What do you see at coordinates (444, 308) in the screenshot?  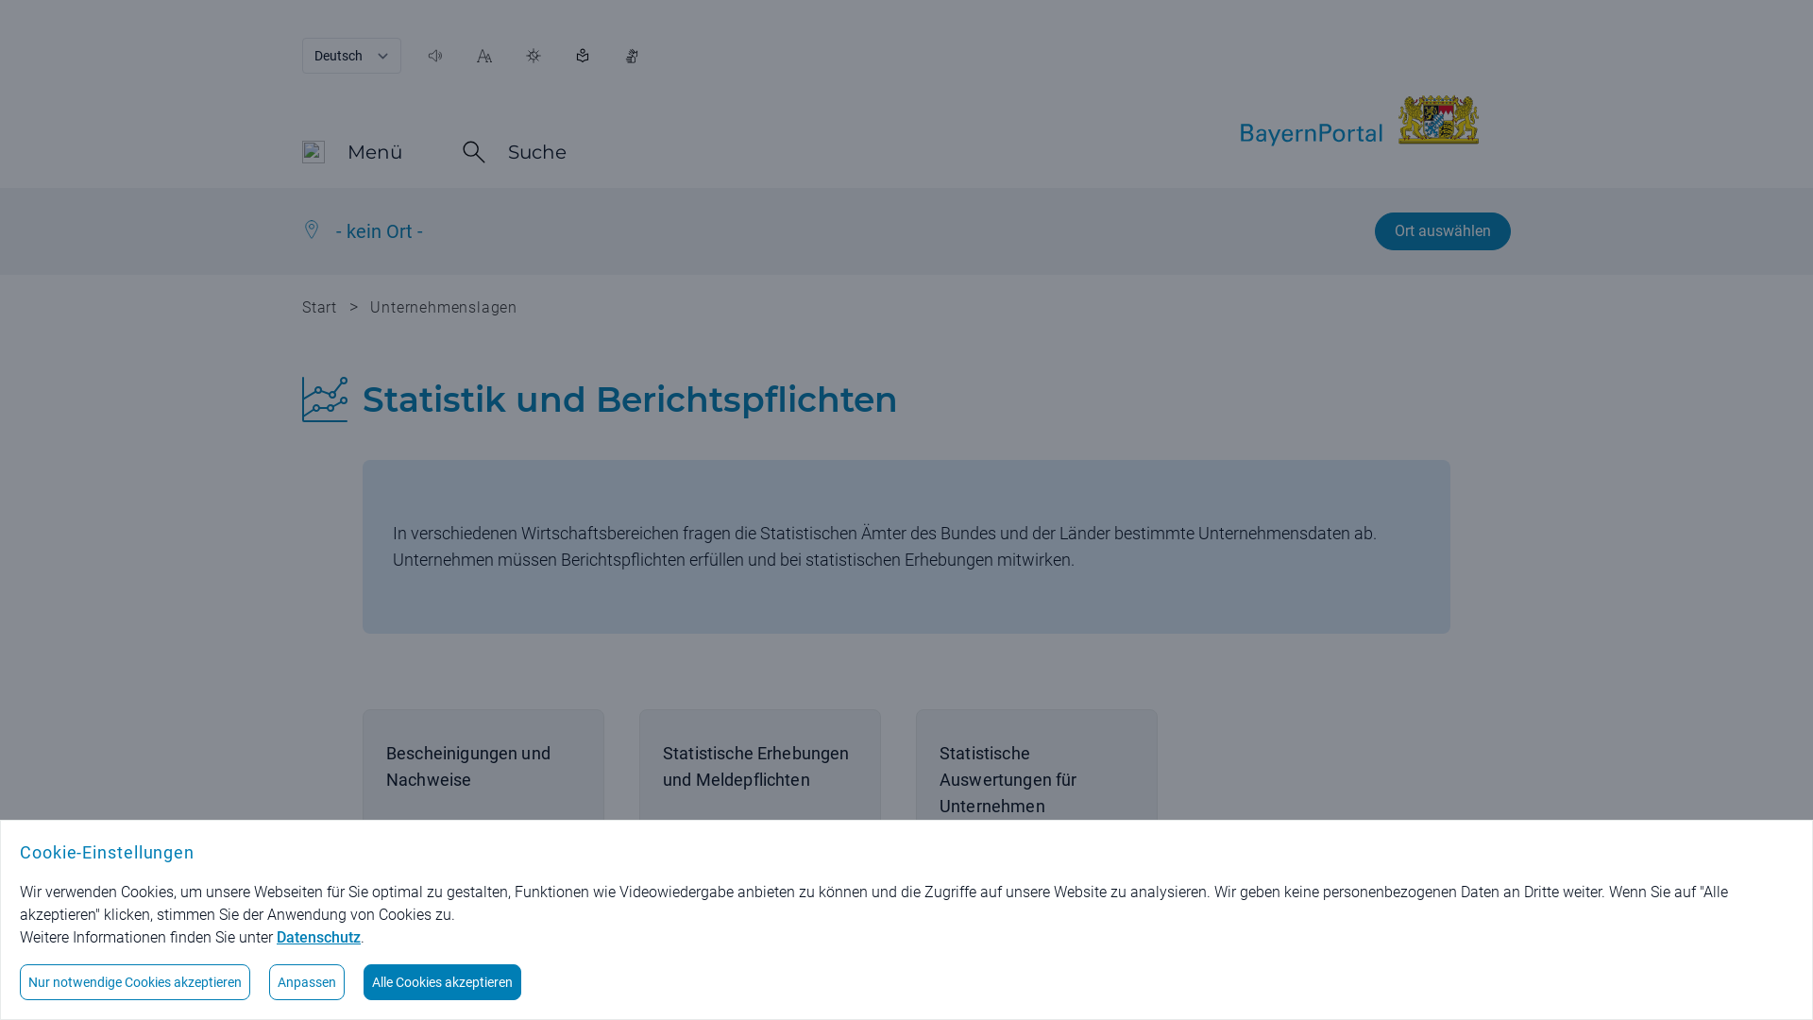 I see `Unternehmenslagen` at bounding box center [444, 308].